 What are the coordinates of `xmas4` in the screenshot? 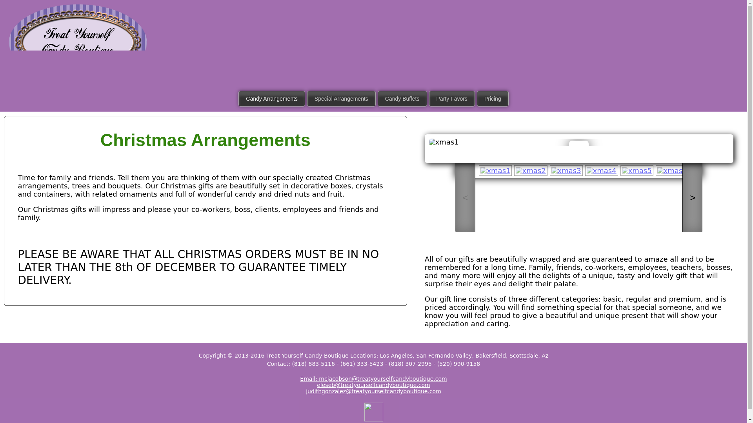 It's located at (602, 171).